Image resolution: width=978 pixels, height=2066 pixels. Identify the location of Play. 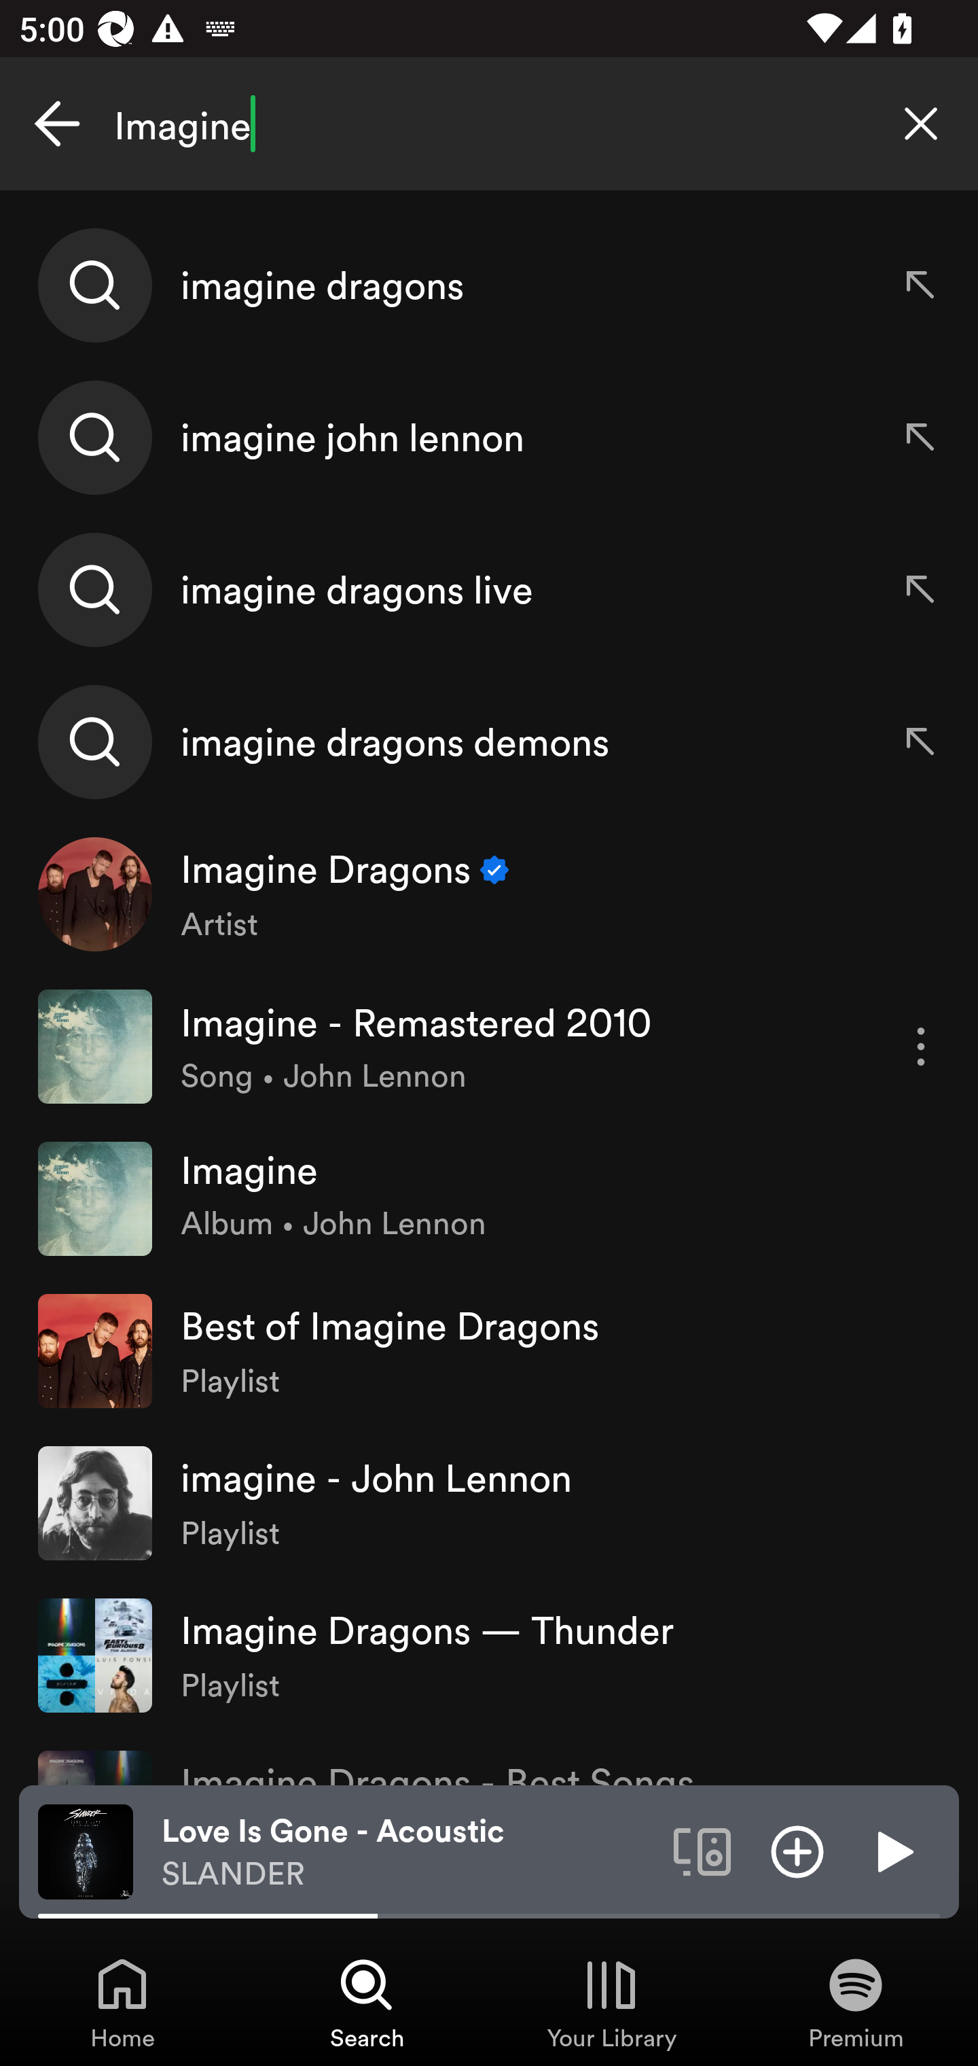
(892, 1851).